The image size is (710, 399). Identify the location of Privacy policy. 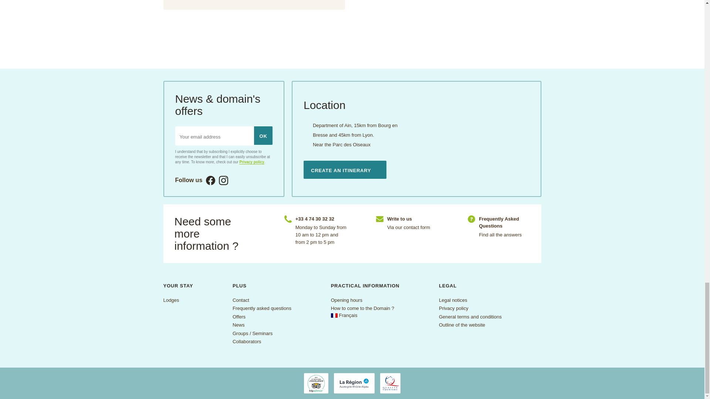
(251, 162).